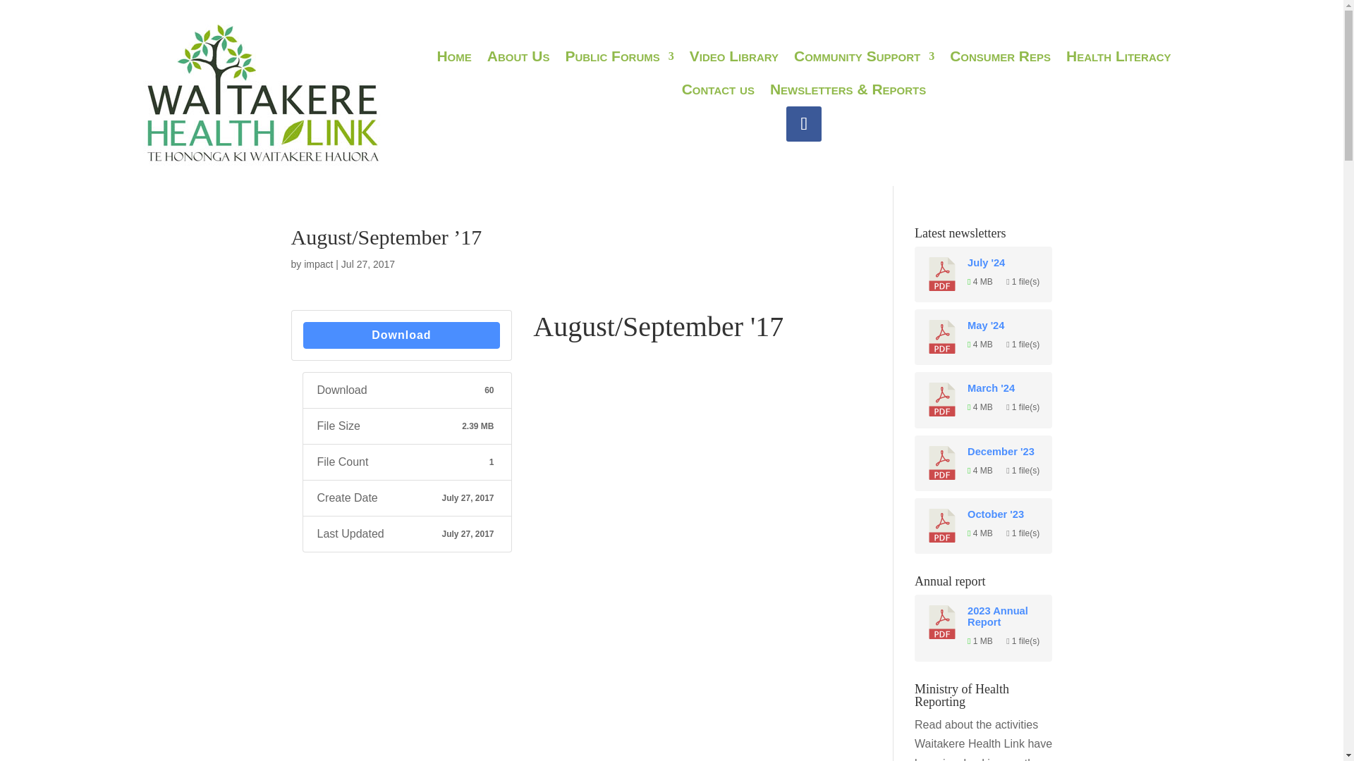  What do you see at coordinates (804, 123) in the screenshot?
I see `Follow on Facebook` at bounding box center [804, 123].